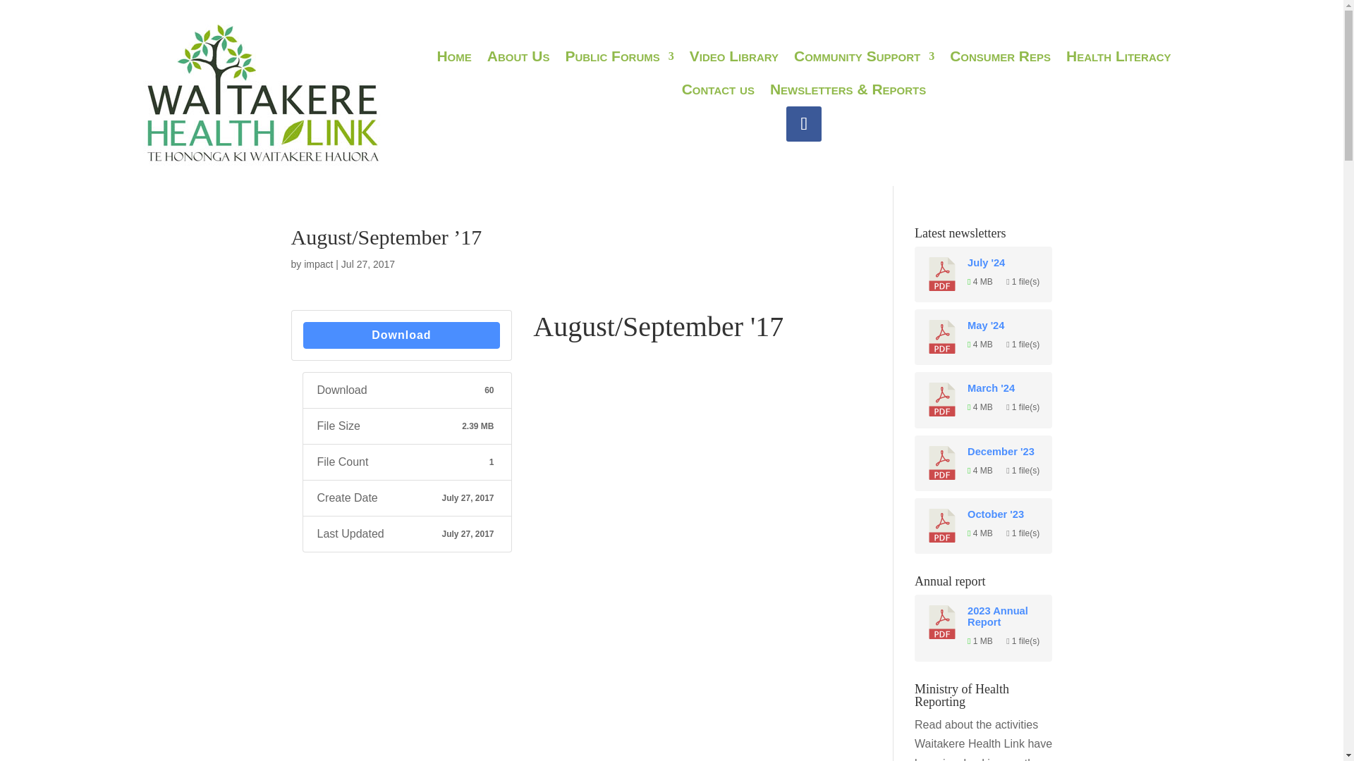  What do you see at coordinates (804, 123) in the screenshot?
I see `Follow on Facebook` at bounding box center [804, 123].